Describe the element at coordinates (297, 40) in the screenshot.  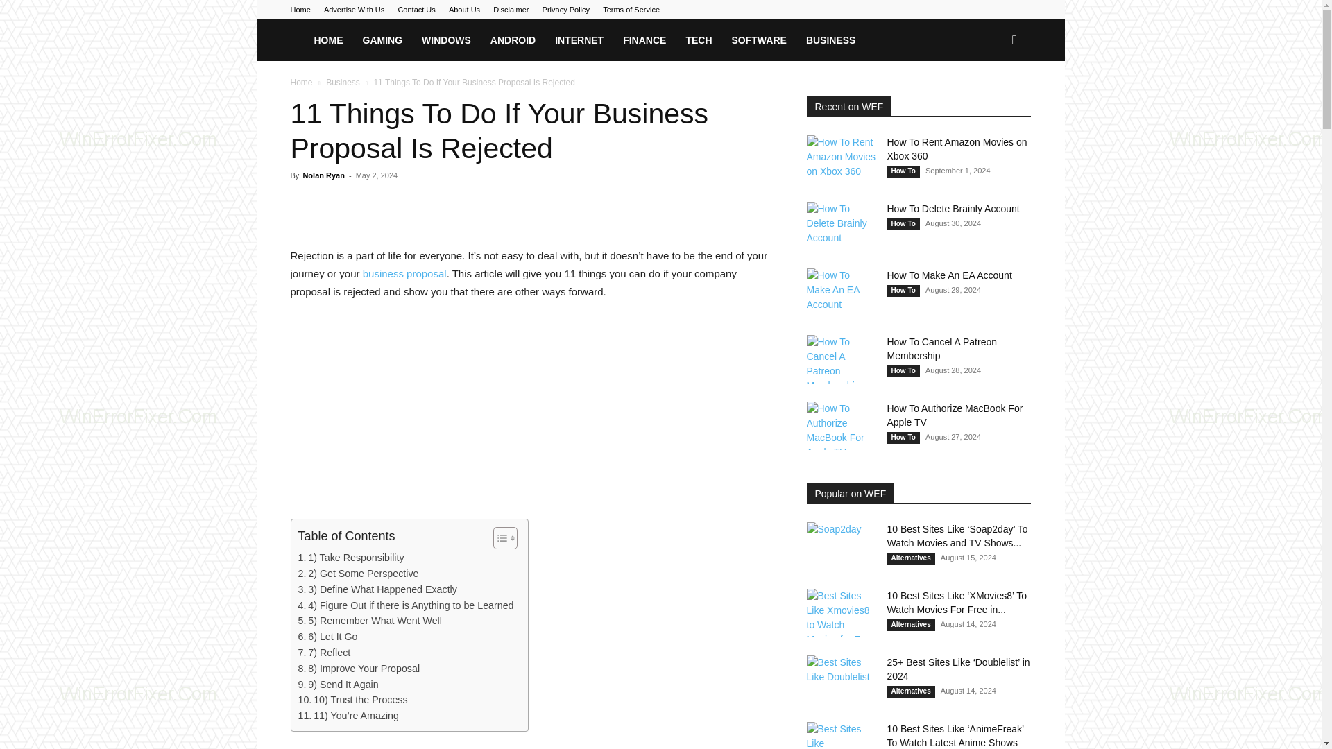
I see `WinErrorFixer.Com` at that location.